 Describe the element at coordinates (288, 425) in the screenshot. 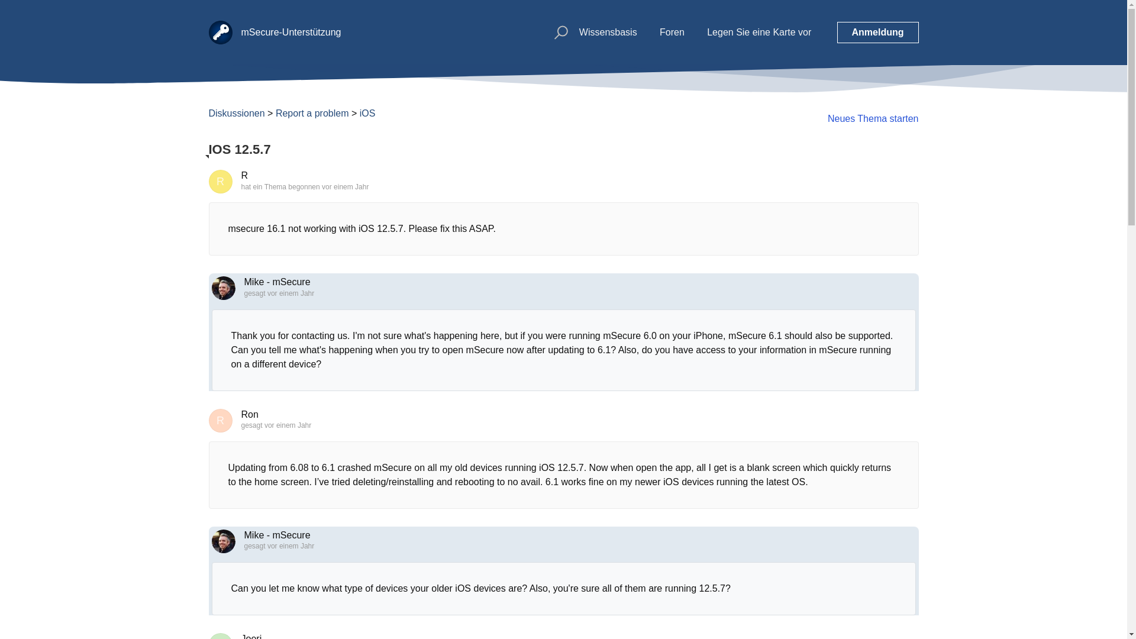

I see `Fr, Apr 7, 2023 um  9:17 VORMITTAGS` at that location.